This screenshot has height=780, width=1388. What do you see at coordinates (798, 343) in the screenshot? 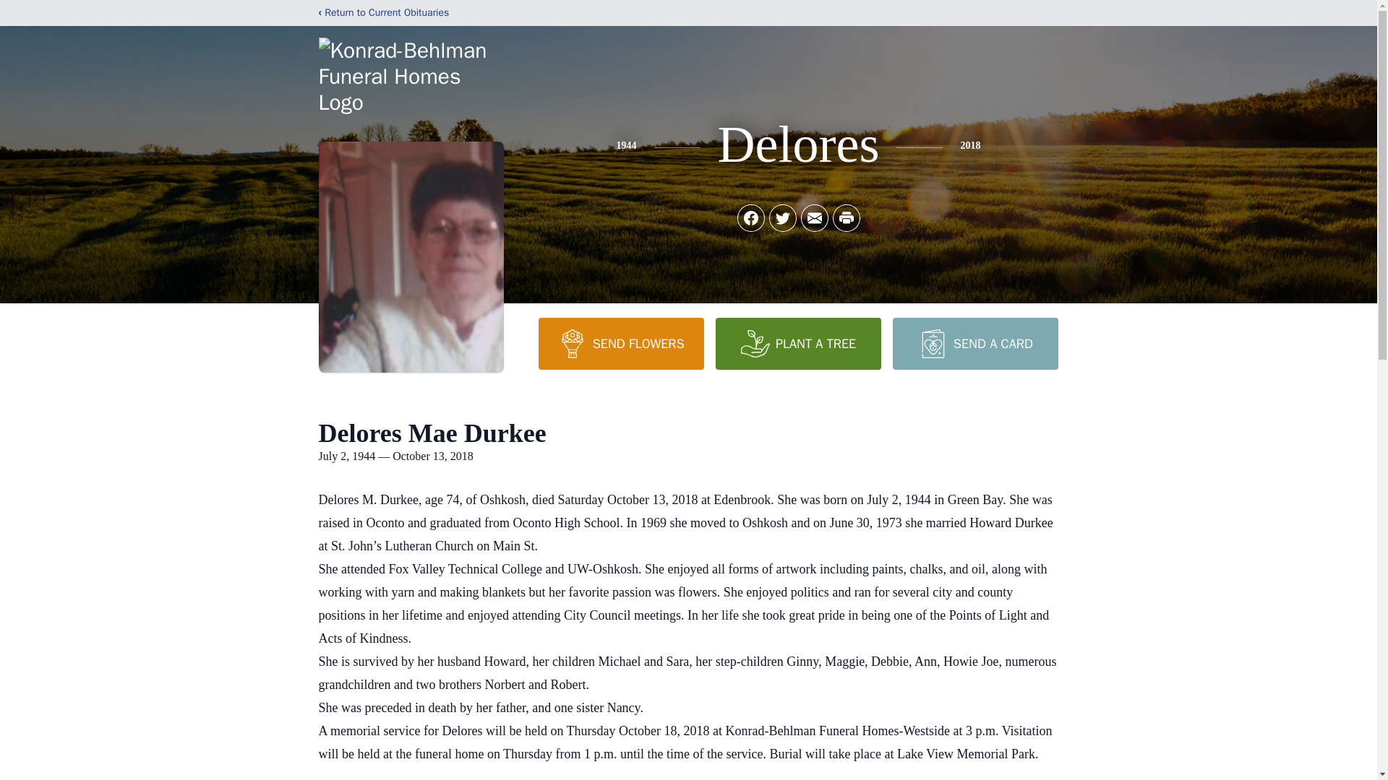
I see `PLANT A TREE` at bounding box center [798, 343].